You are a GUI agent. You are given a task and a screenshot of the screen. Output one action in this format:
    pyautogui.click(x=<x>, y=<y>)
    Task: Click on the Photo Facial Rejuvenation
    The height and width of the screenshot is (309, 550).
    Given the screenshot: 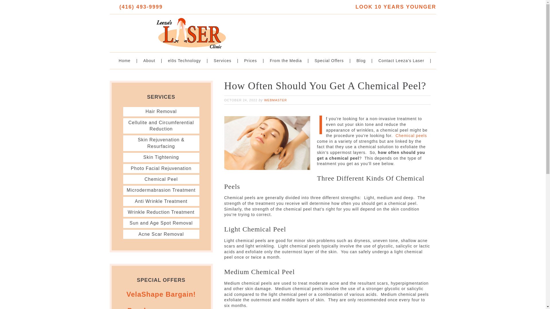 What is the action you would take?
    pyautogui.click(x=161, y=168)
    